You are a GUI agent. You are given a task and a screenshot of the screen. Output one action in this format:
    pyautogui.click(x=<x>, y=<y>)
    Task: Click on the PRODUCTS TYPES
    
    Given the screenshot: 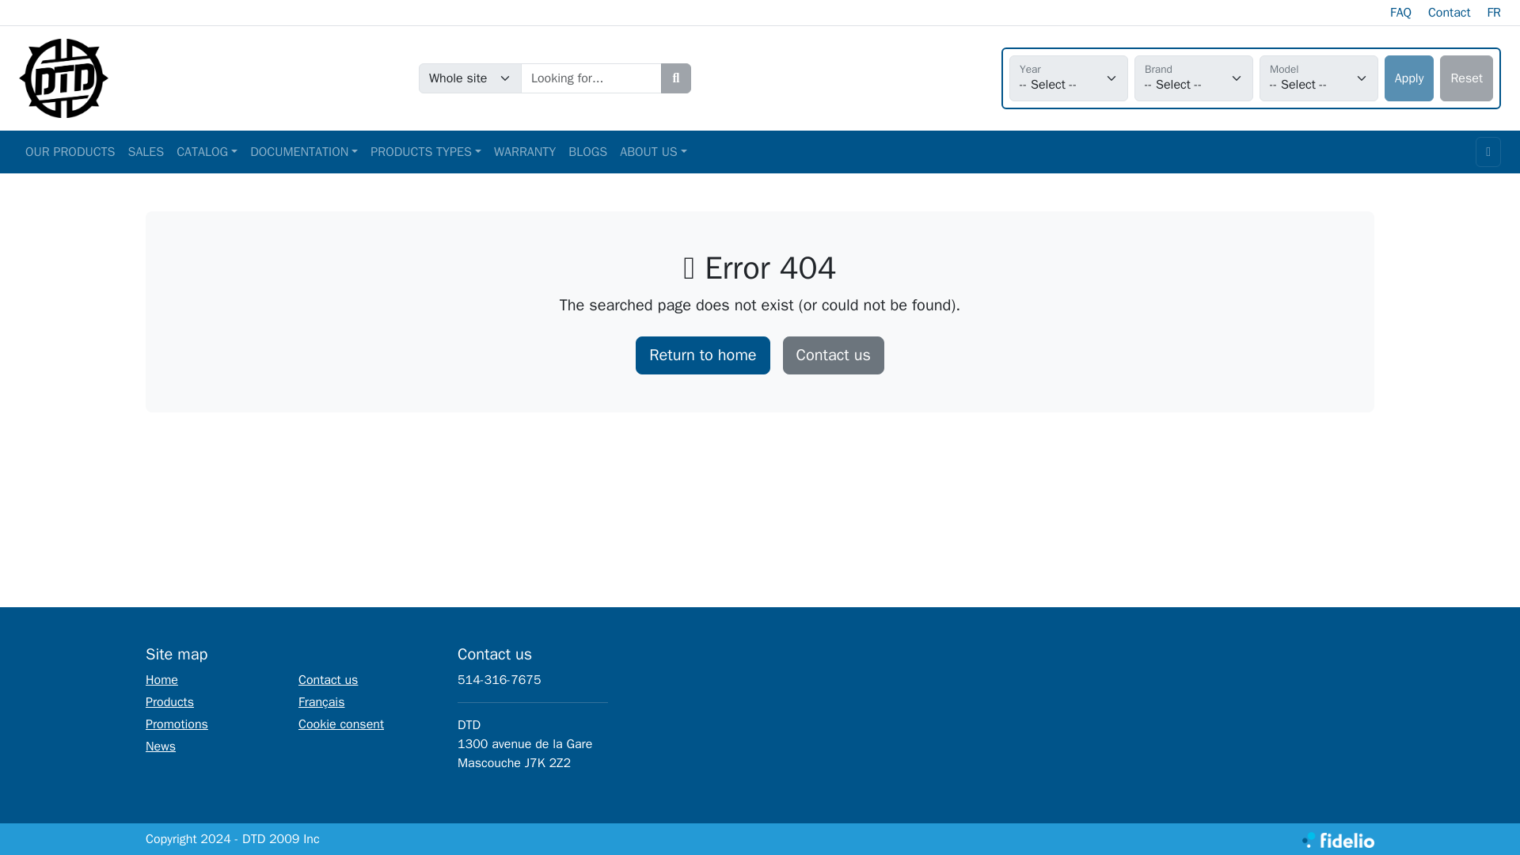 What is the action you would take?
    pyautogui.click(x=426, y=152)
    